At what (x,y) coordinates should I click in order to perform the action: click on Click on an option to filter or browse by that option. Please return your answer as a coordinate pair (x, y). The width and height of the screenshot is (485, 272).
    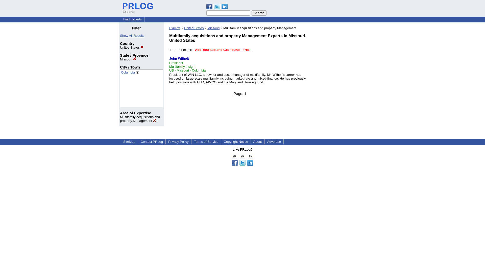
    Looking at the image, I should click on (141, 88).